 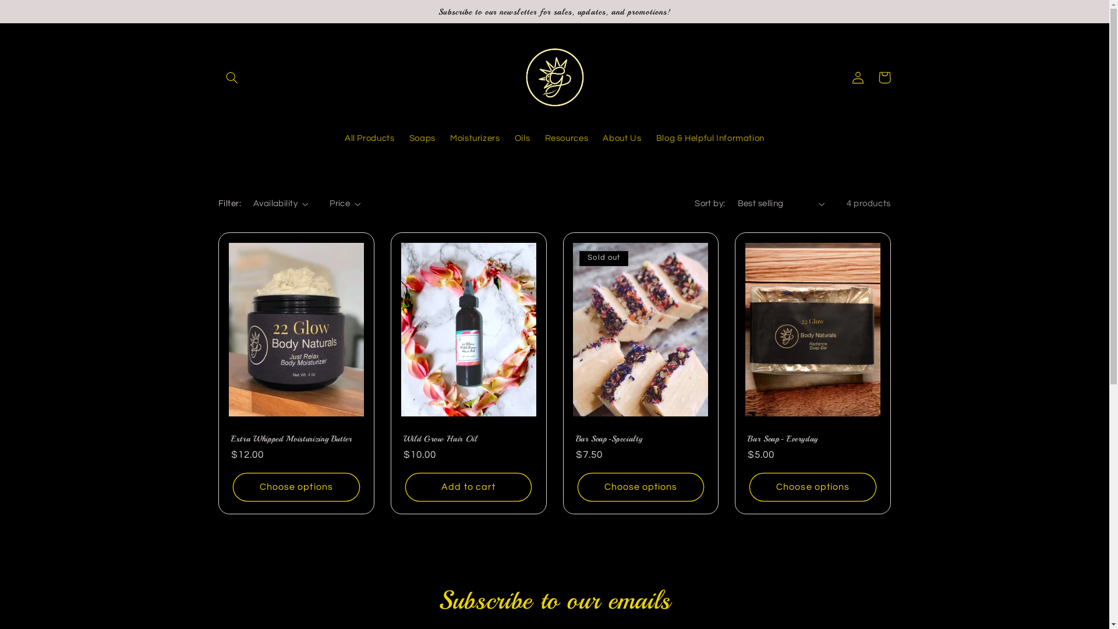 I want to click on Bar Soap-Specialty, so click(x=641, y=439).